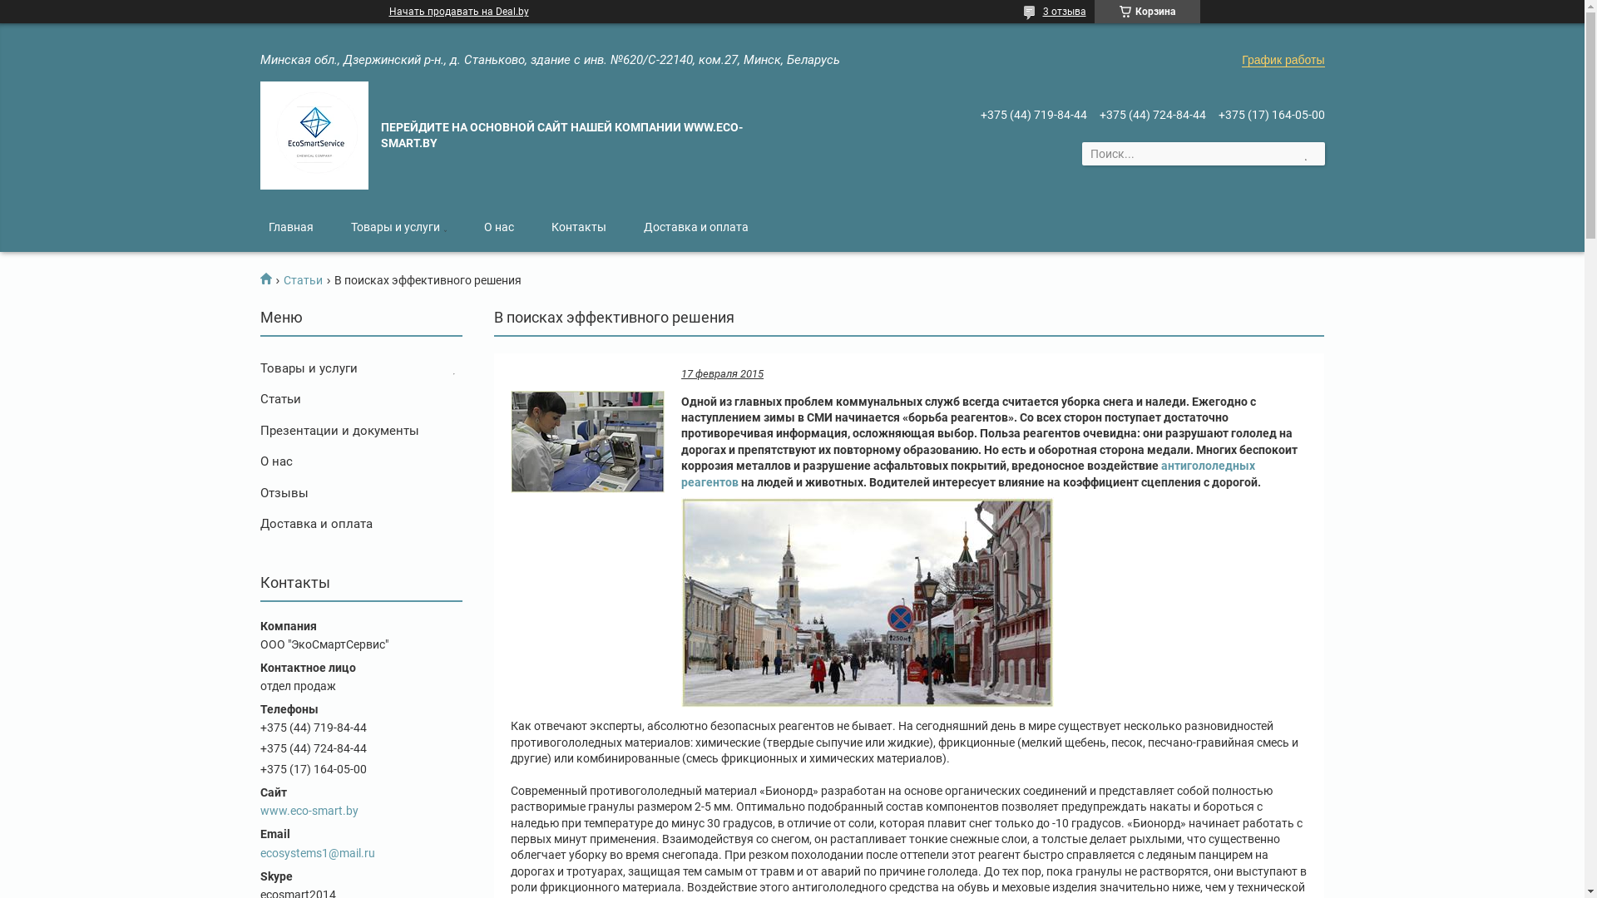  Describe the element at coordinates (361, 802) in the screenshot. I see `www.eco-smart.by` at that location.